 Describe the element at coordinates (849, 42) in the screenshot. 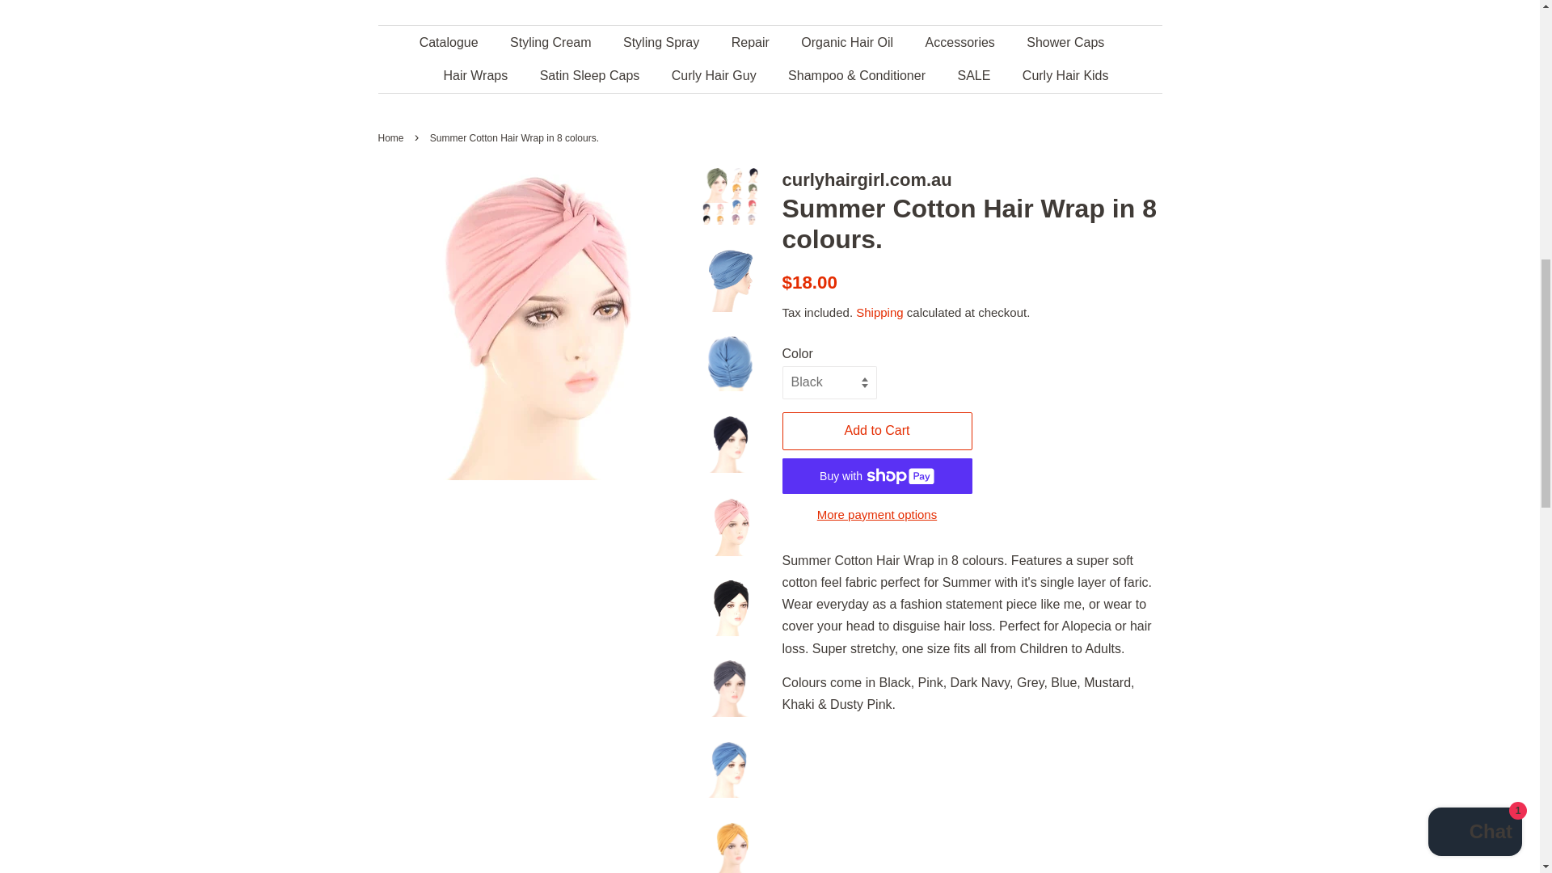

I see `Organic Hair Oil` at that location.